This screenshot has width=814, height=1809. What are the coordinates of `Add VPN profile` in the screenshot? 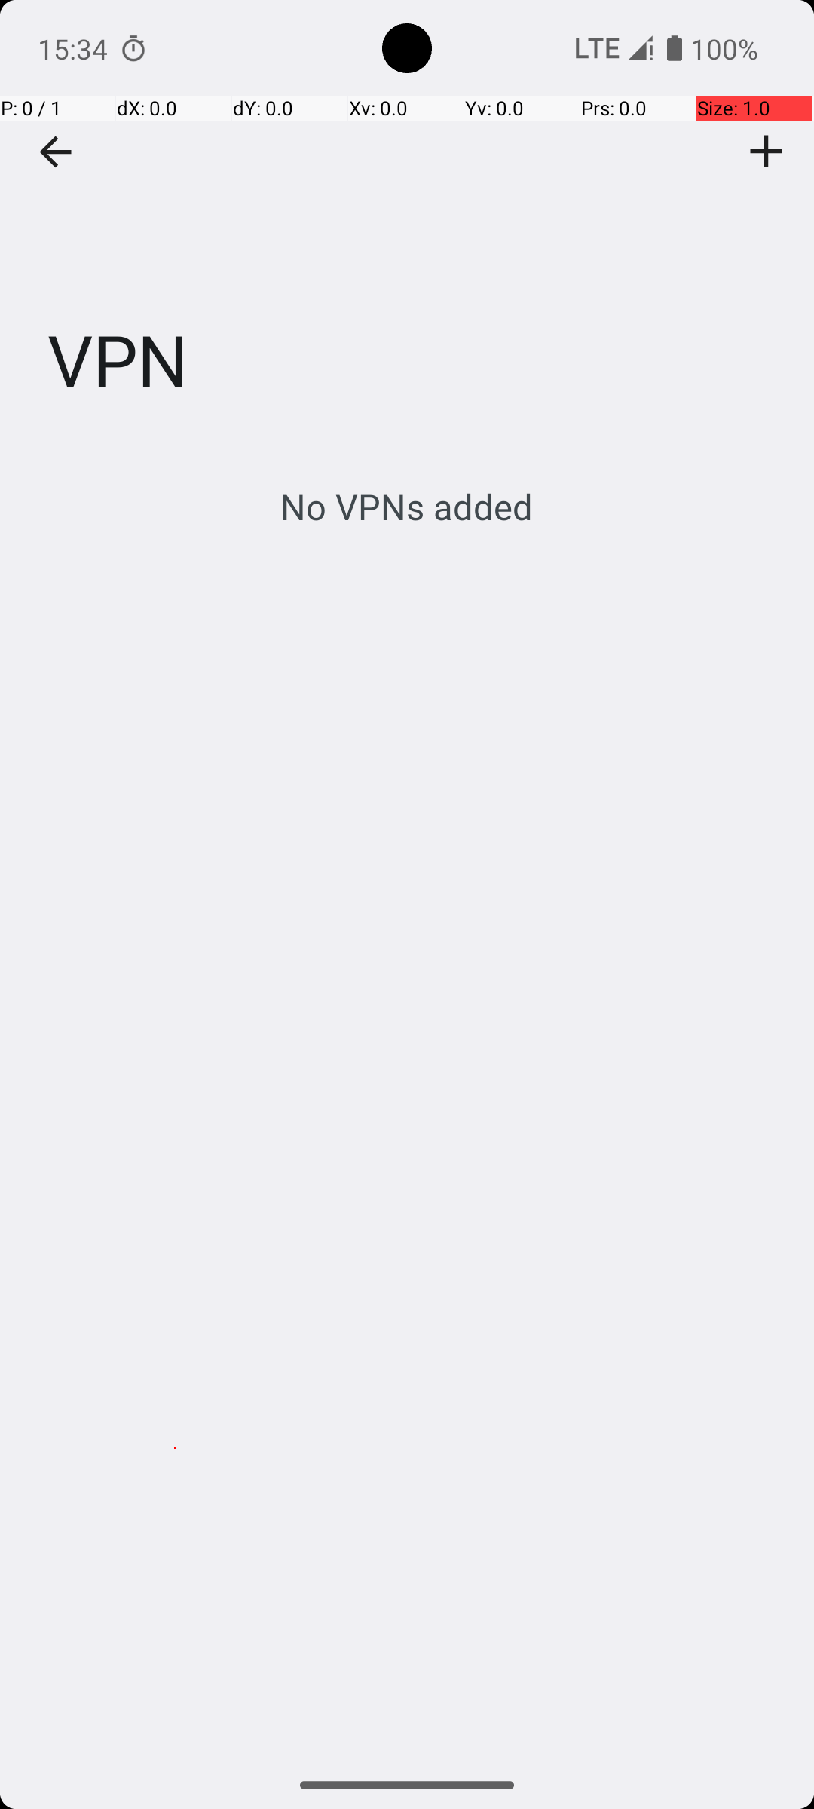 It's located at (767, 152).